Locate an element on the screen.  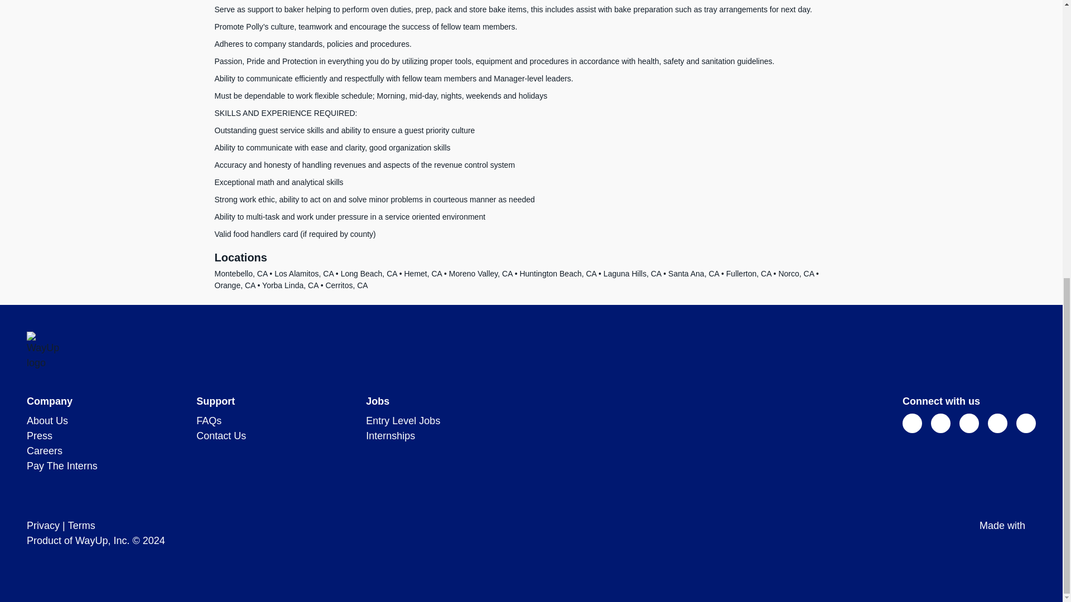
Internships is located at coordinates (390, 436).